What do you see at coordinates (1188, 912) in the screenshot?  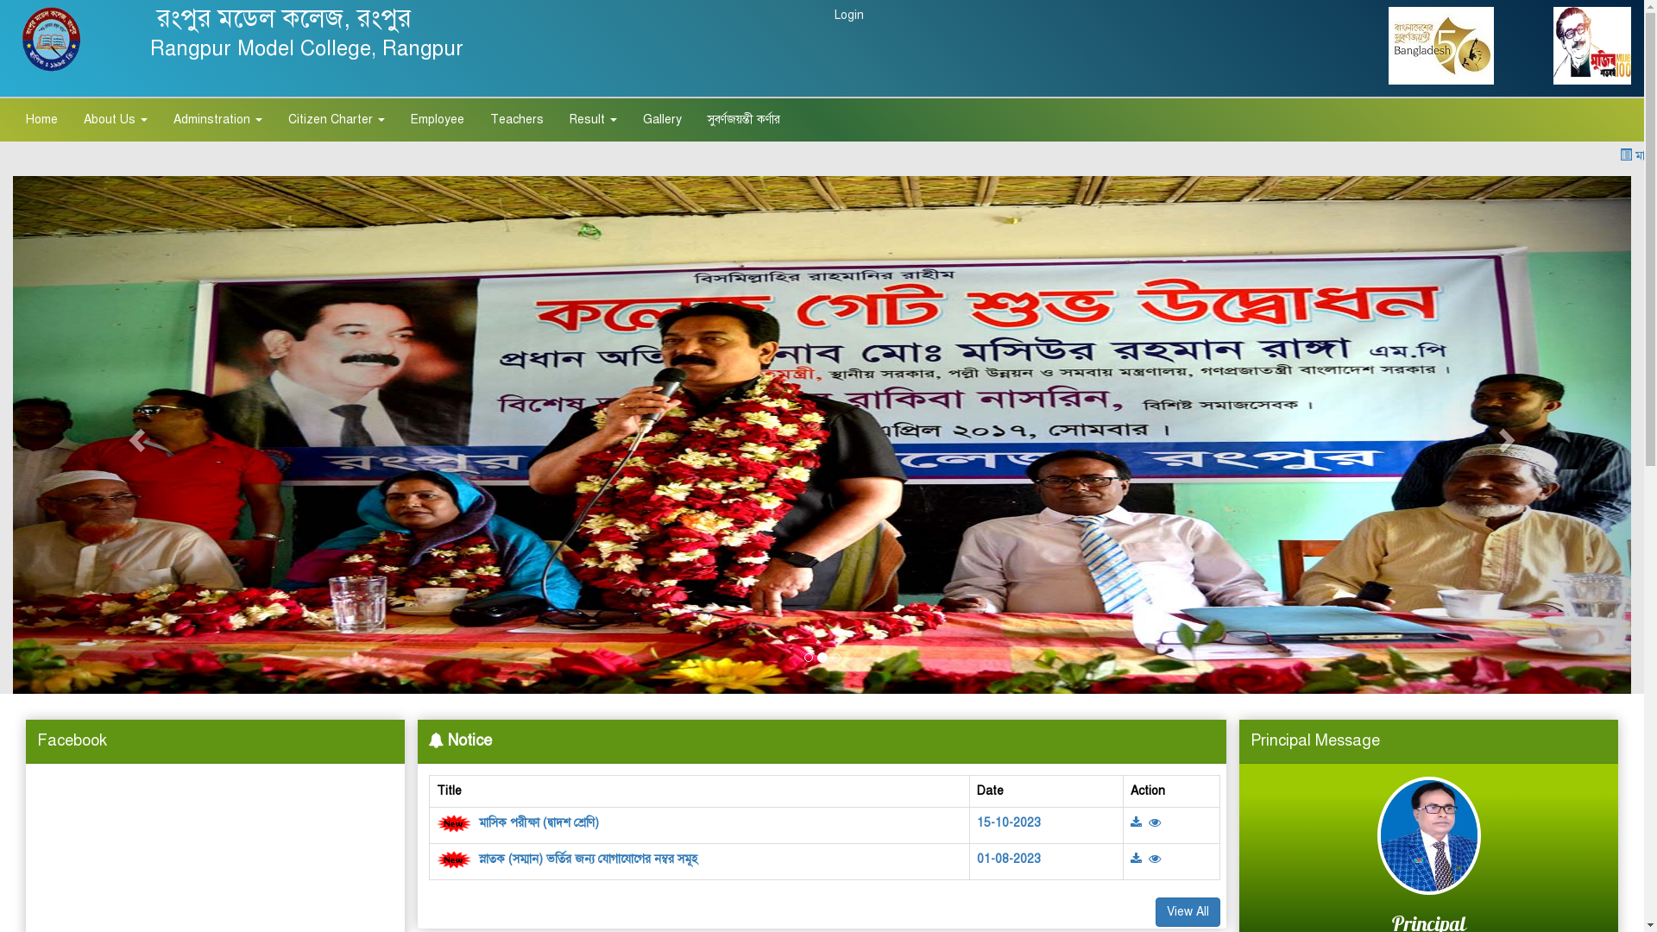 I see `View All` at bounding box center [1188, 912].